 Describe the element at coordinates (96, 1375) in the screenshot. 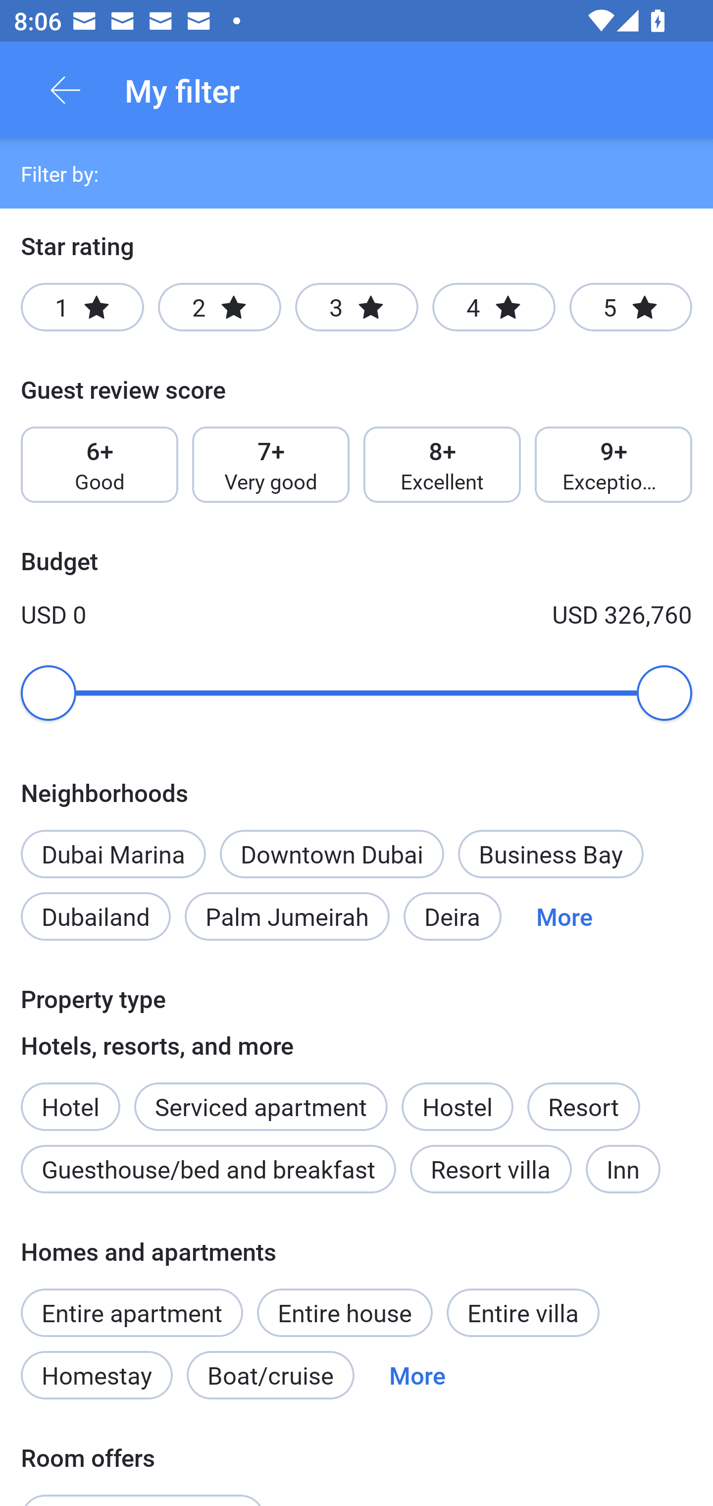

I see `Homestay` at that location.